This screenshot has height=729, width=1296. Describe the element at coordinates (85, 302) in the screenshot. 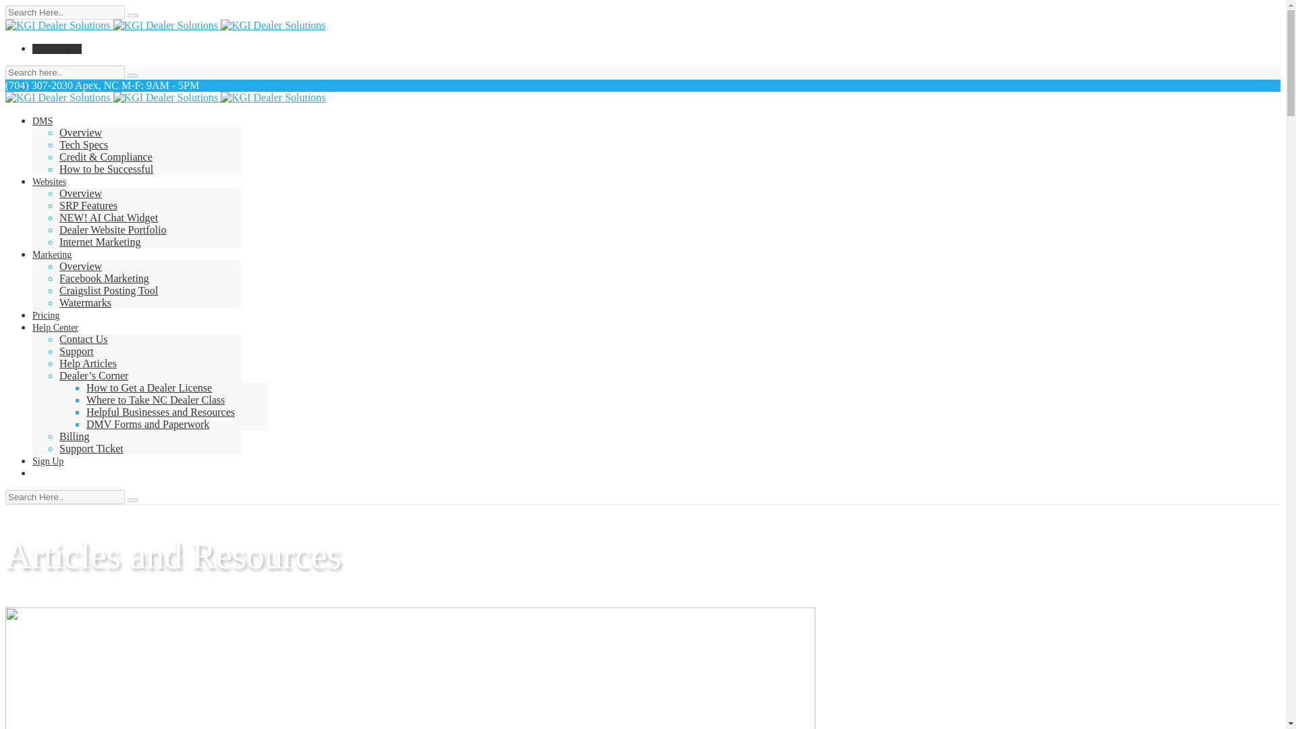

I see `Watermarks` at that location.